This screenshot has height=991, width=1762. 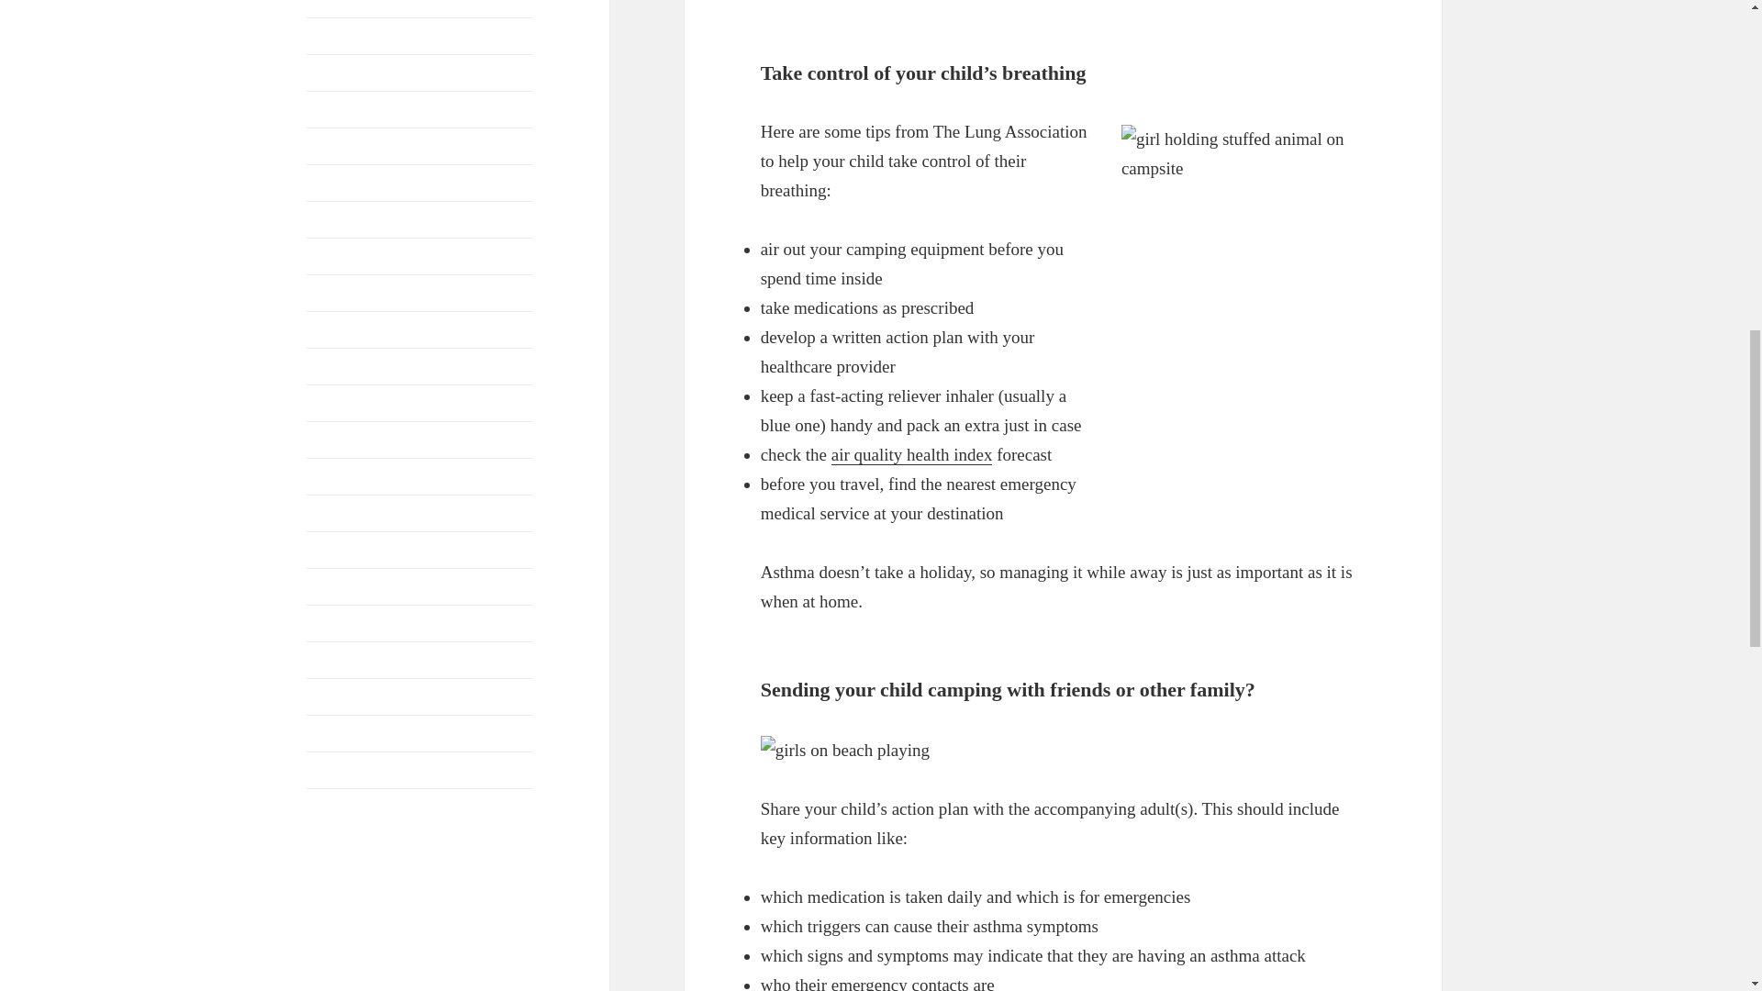 I want to click on Summer, so click(x=330, y=732).